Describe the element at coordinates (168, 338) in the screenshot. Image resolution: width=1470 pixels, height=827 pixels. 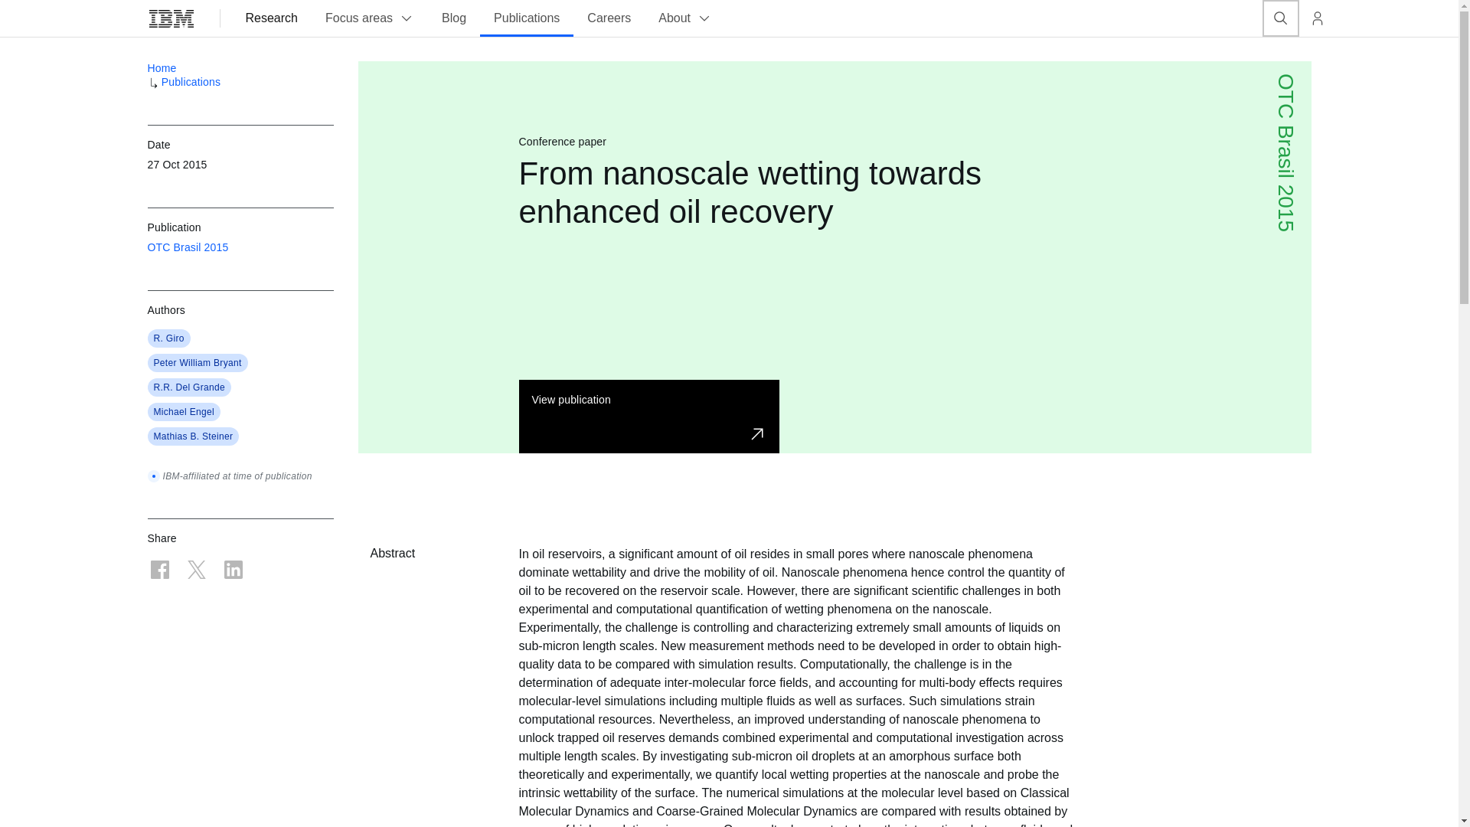
I see `R. Giro` at that location.